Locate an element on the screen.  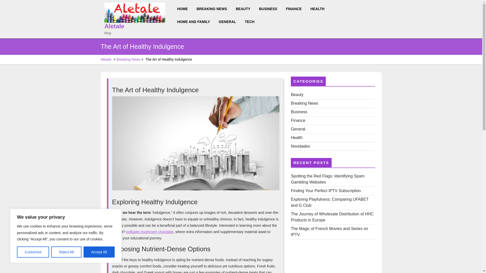
TECH is located at coordinates (251, 22).